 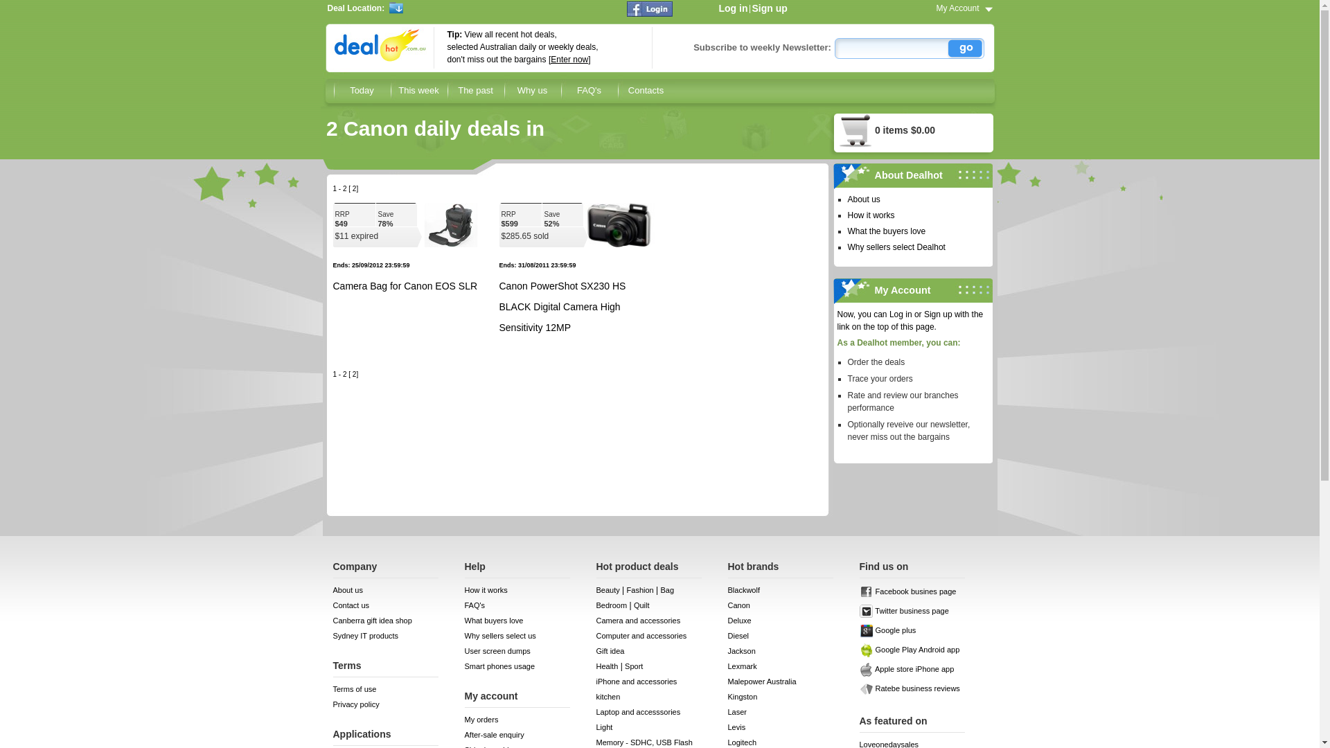 What do you see at coordinates (641, 605) in the screenshot?
I see `Quilt` at bounding box center [641, 605].